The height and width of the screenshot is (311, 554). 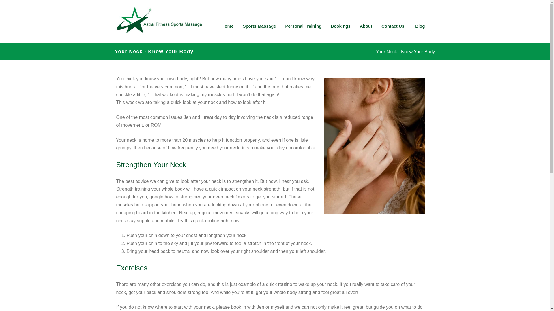 I want to click on Bookings, so click(x=340, y=26).